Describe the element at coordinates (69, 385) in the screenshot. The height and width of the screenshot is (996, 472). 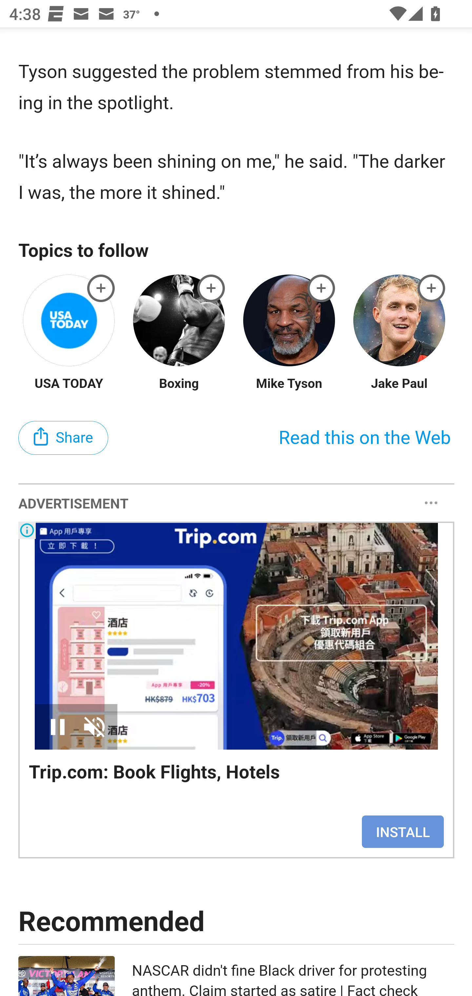
I see `USA TODAY` at that location.